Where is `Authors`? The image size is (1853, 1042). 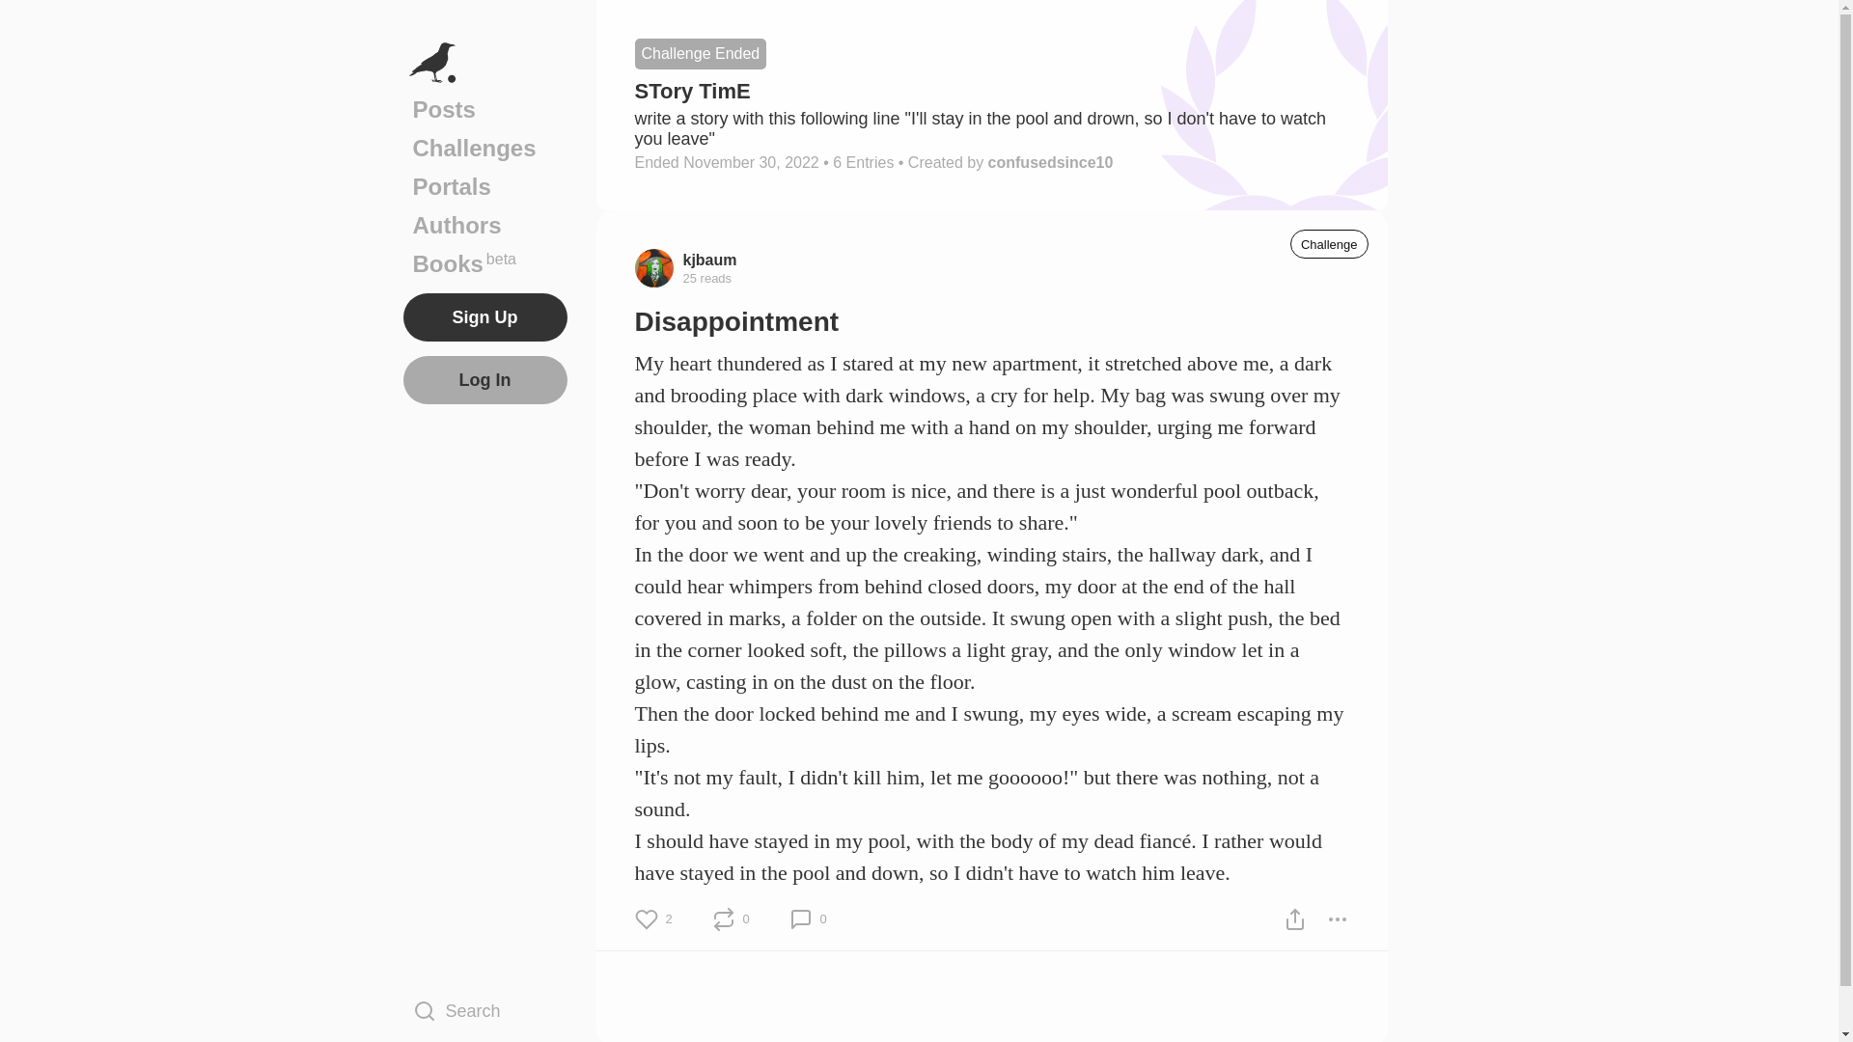 Authors is located at coordinates (484, 148).